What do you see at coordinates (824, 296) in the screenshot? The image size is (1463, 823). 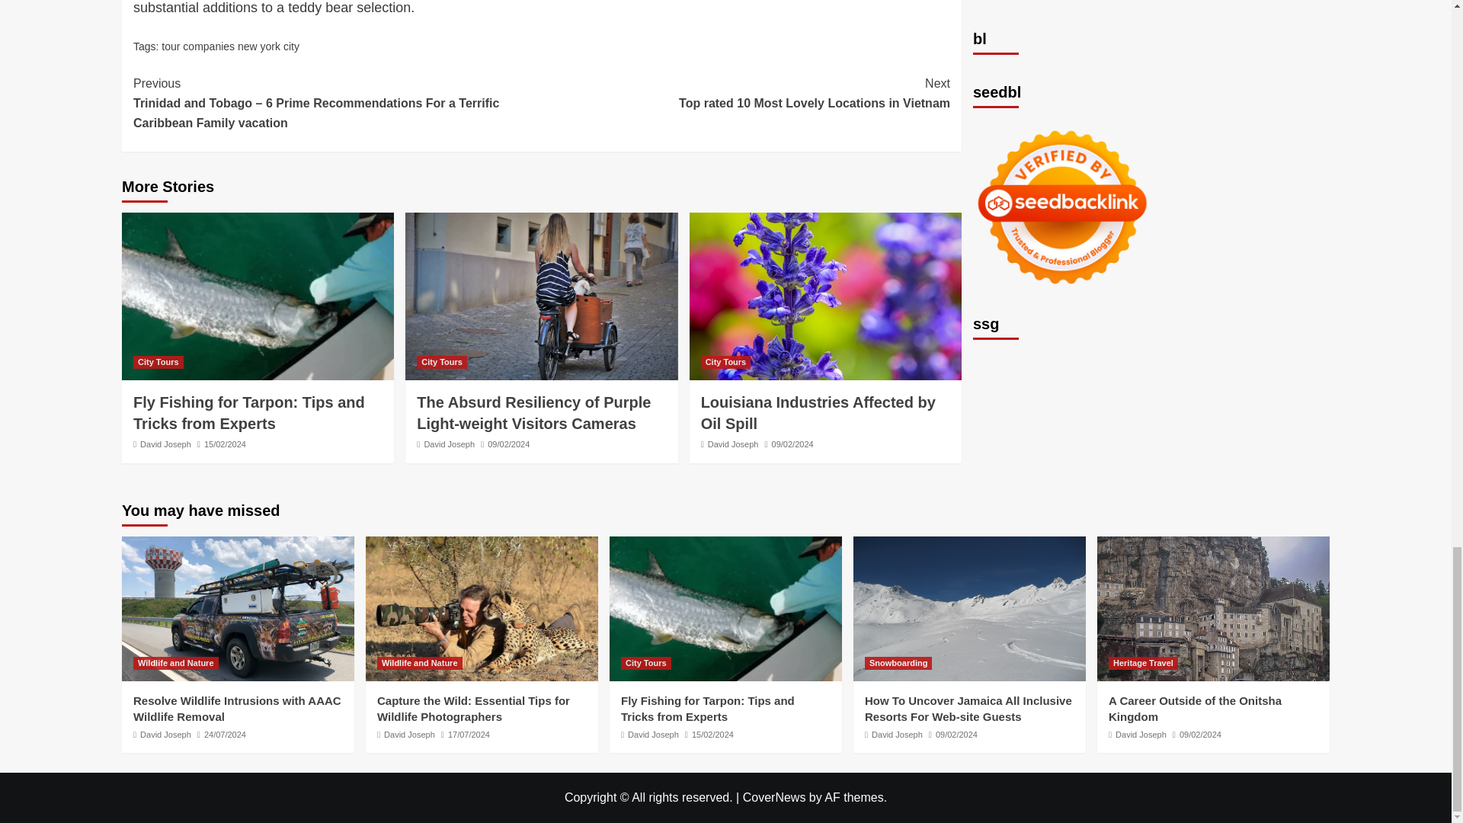 I see `Louisiana Industries Affected by Oil Spill` at bounding box center [824, 296].